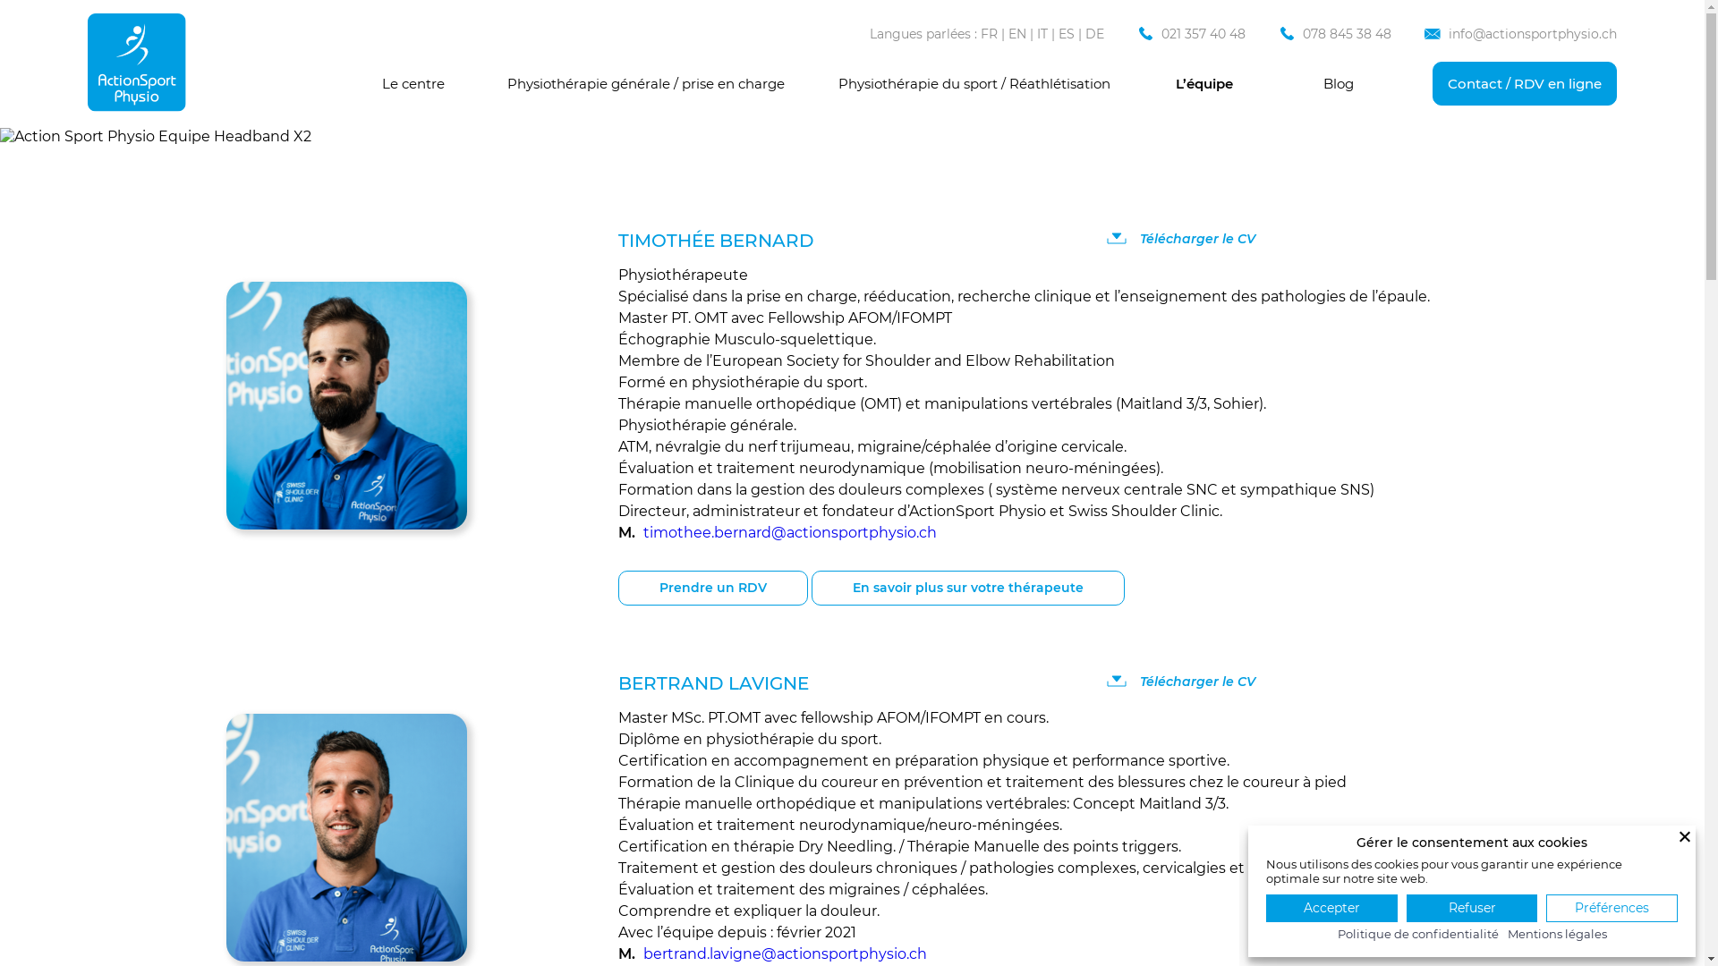 This screenshot has height=966, width=1718. What do you see at coordinates (1203, 33) in the screenshot?
I see `021 357 40 48` at bounding box center [1203, 33].